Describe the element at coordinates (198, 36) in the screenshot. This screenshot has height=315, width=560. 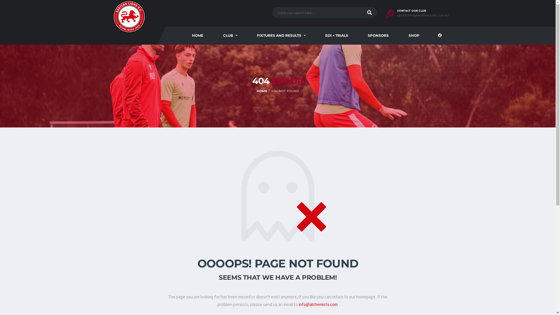
I see `HOME` at that location.